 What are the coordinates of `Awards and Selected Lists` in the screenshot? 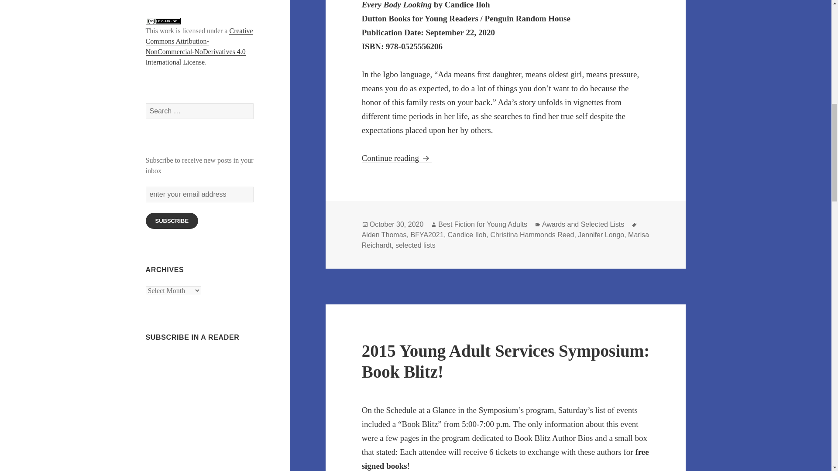 It's located at (583, 224).